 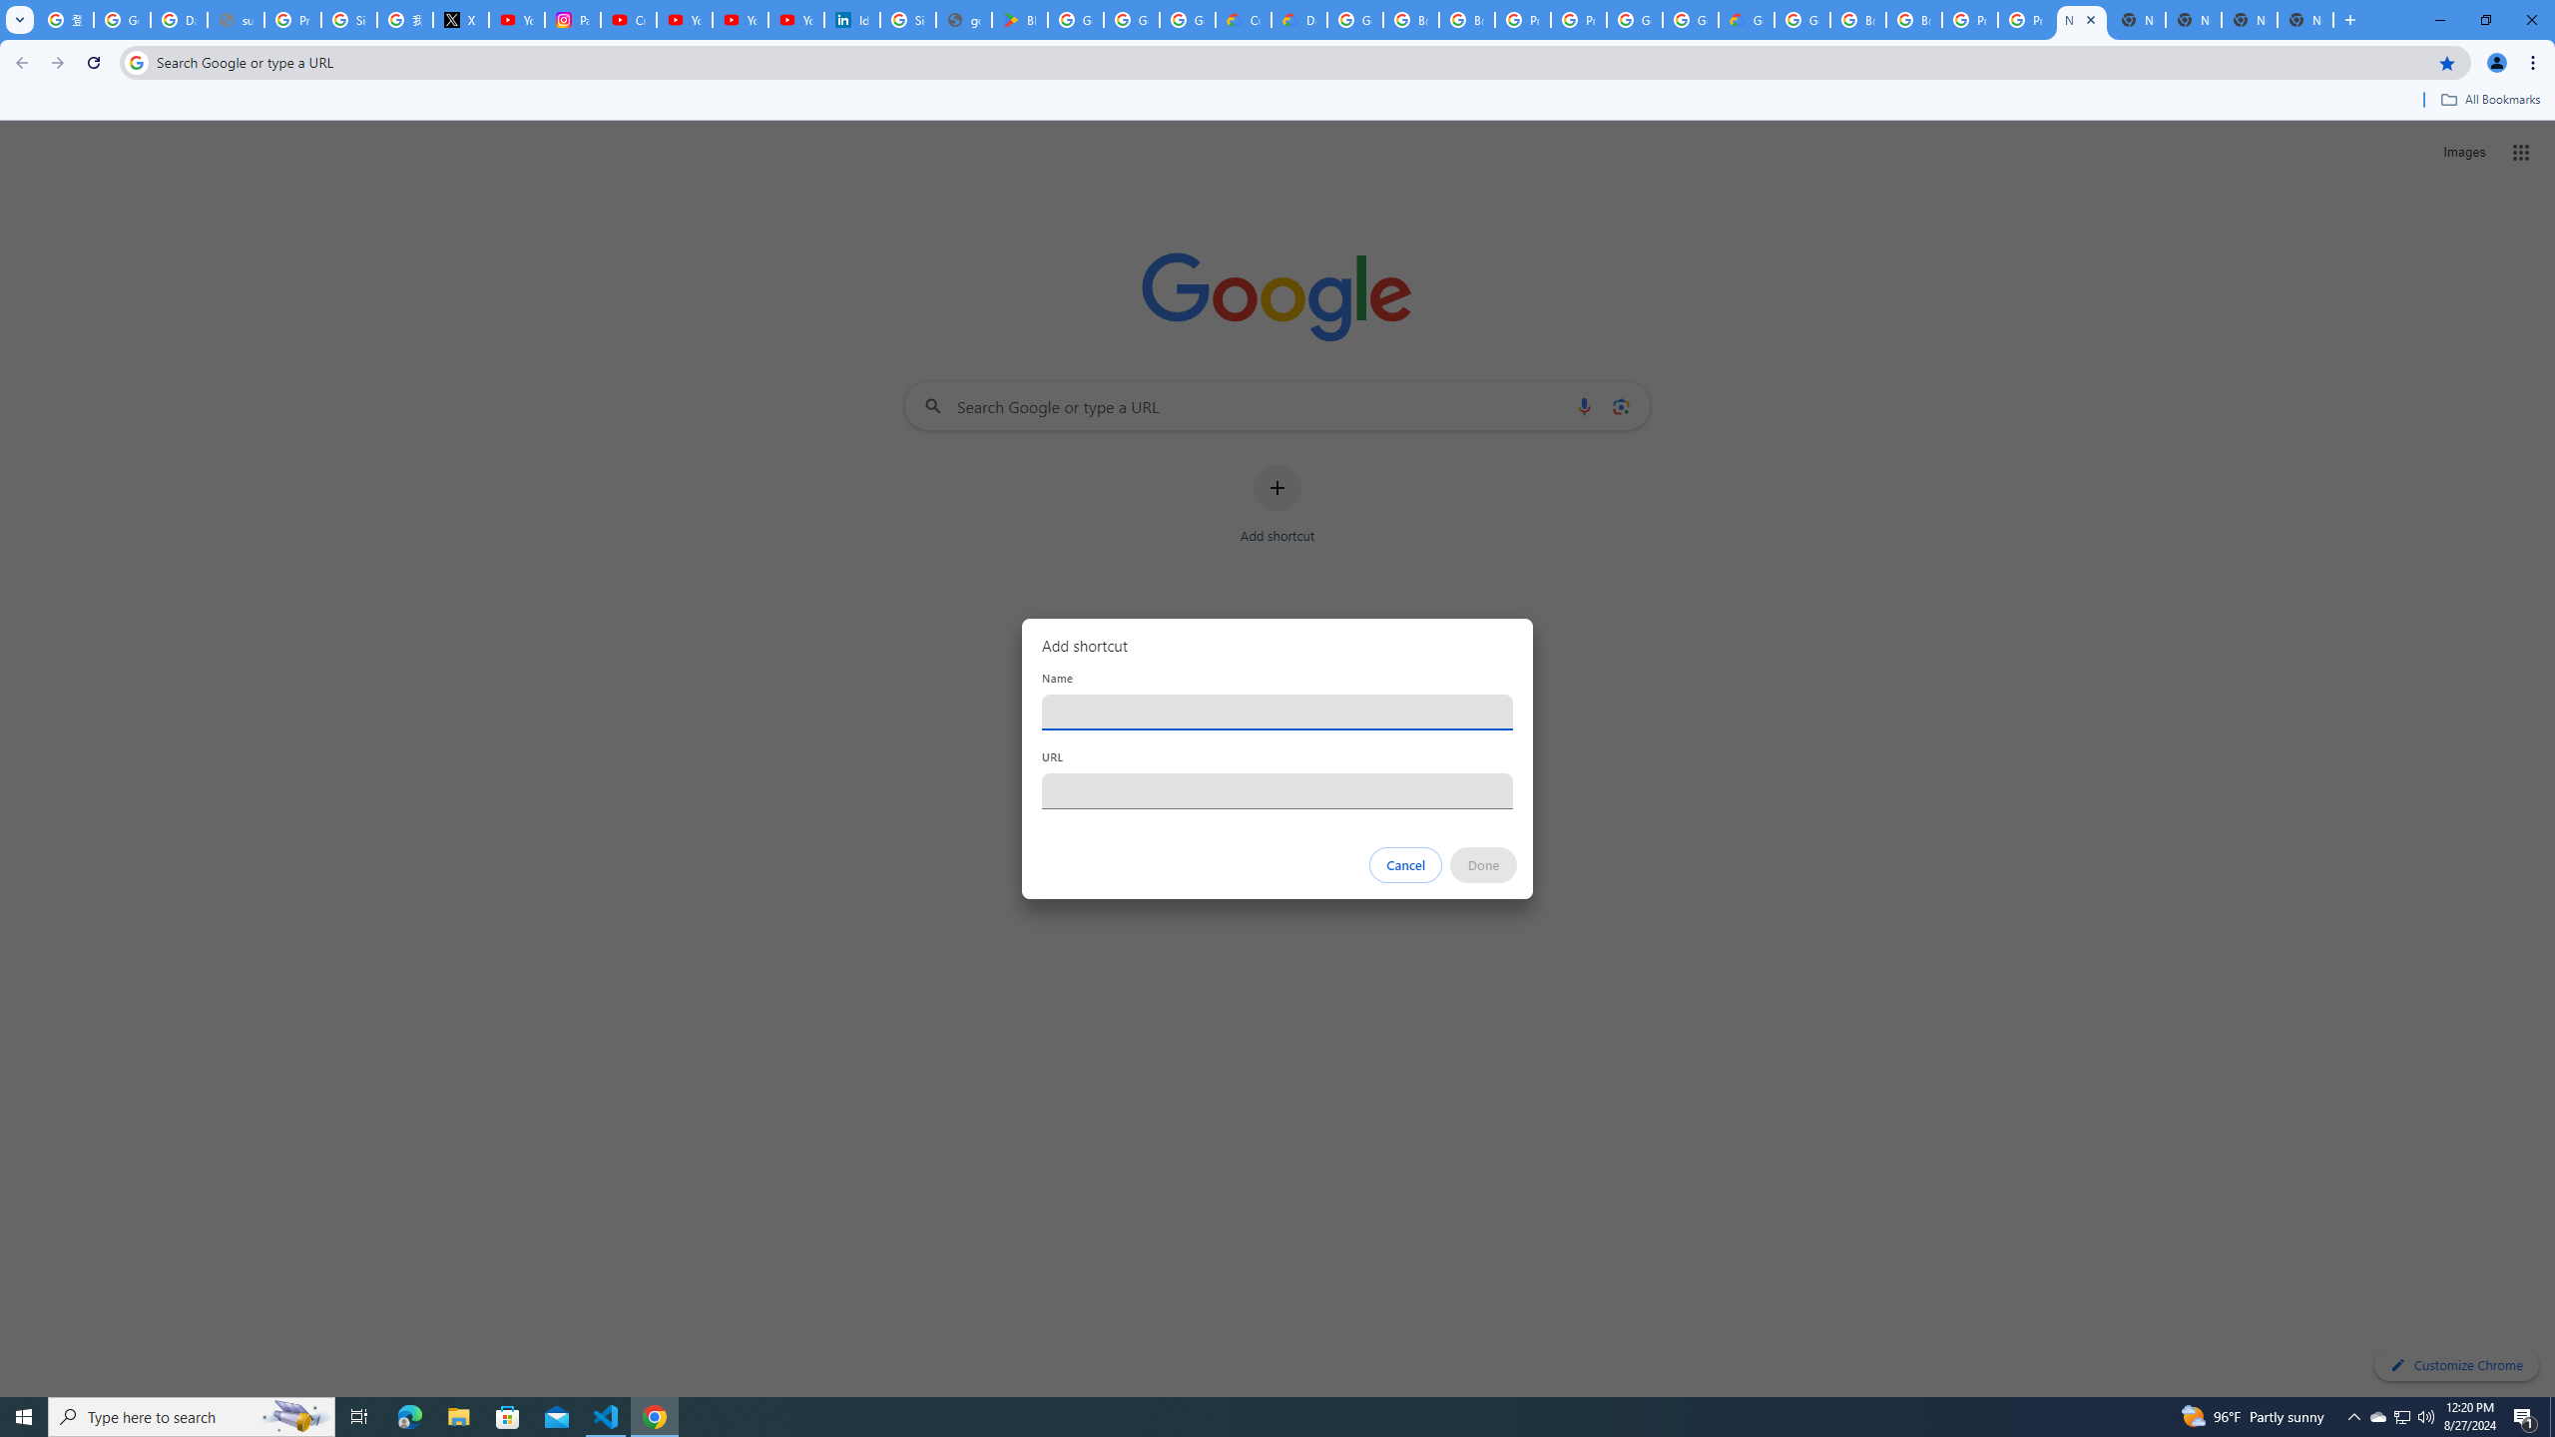 I want to click on Customer Care | Google Cloud, so click(x=1243, y=20).